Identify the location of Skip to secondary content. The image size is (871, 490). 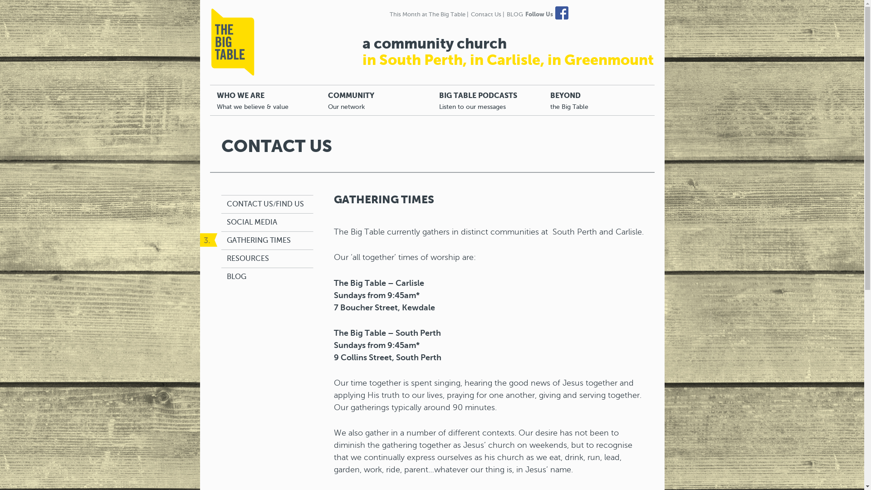
(259, 90).